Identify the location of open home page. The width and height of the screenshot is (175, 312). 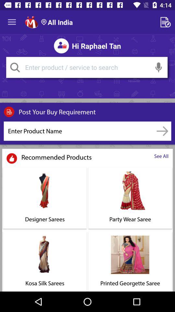
(31, 22).